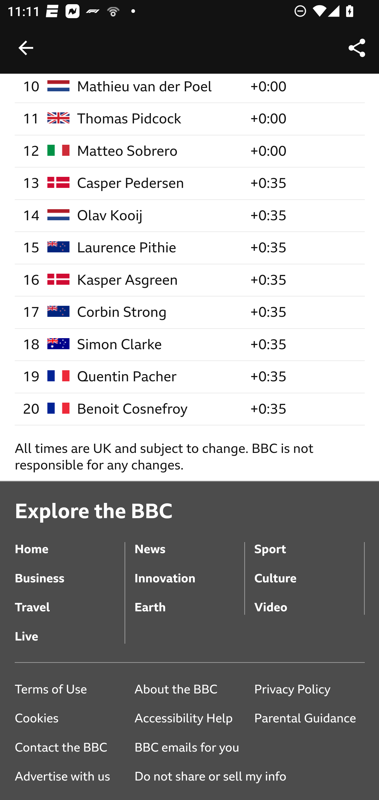  I want to click on BBC emails for you, so click(190, 747).